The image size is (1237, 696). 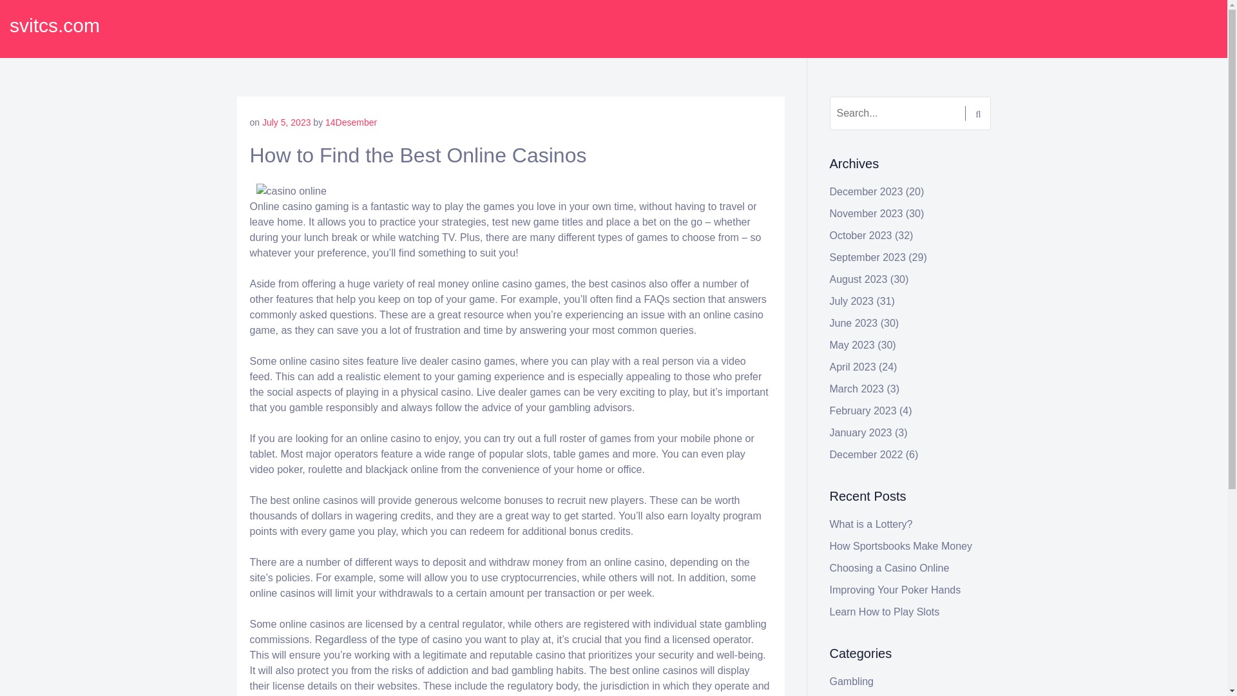 What do you see at coordinates (857, 389) in the screenshot?
I see `March 2023` at bounding box center [857, 389].